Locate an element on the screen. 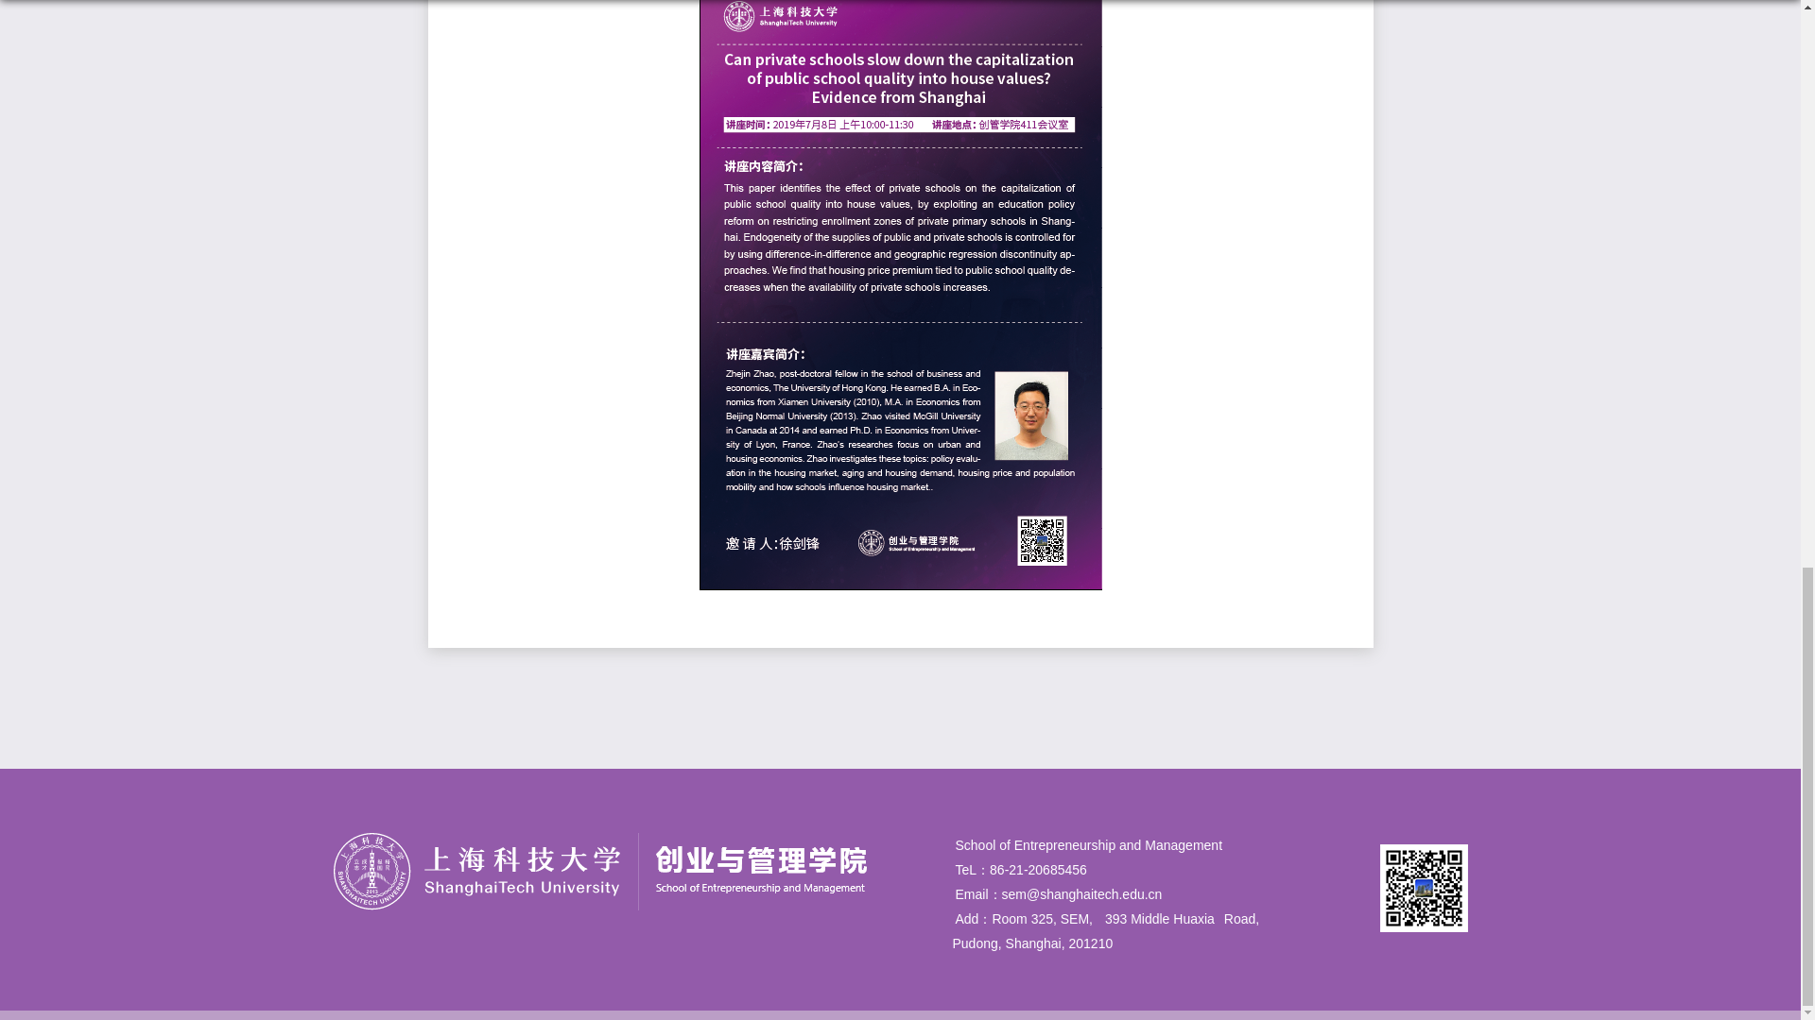  Contact Us is located at coordinates (1119, 893).